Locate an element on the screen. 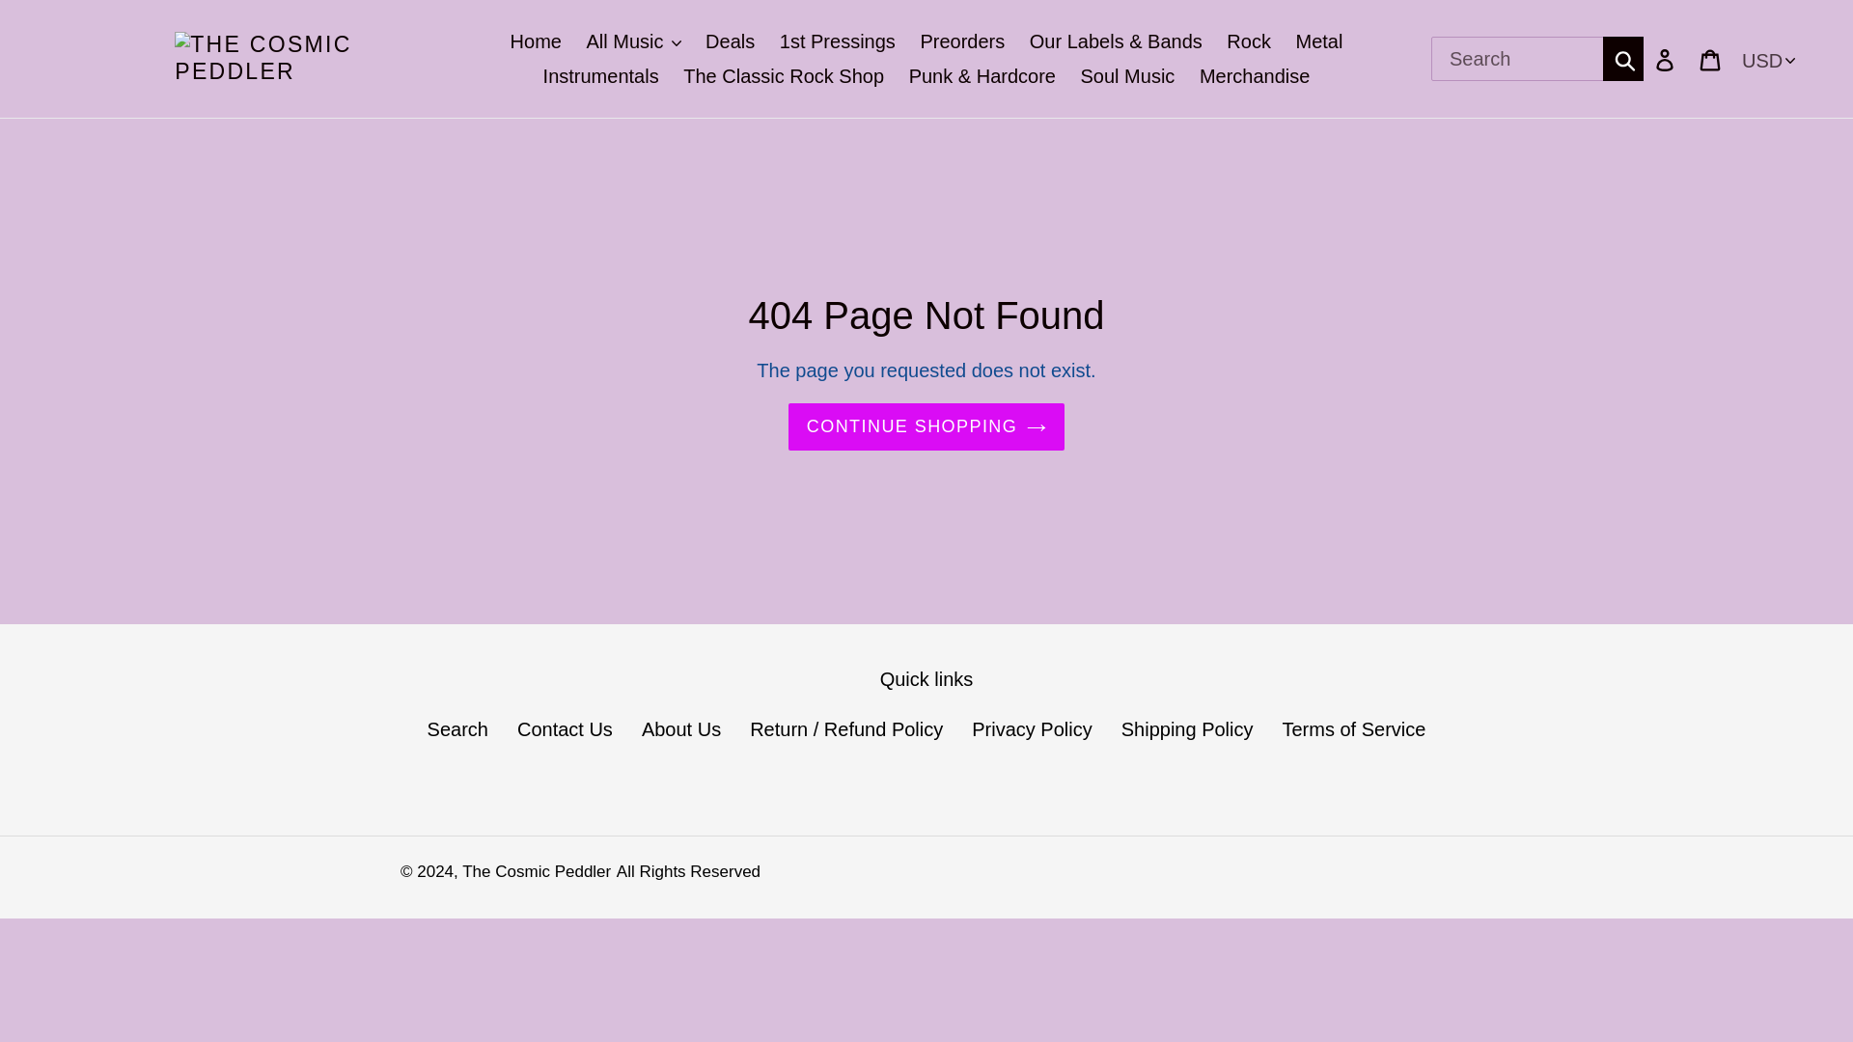 The image size is (1853, 1042). Soul Music is located at coordinates (1127, 75).